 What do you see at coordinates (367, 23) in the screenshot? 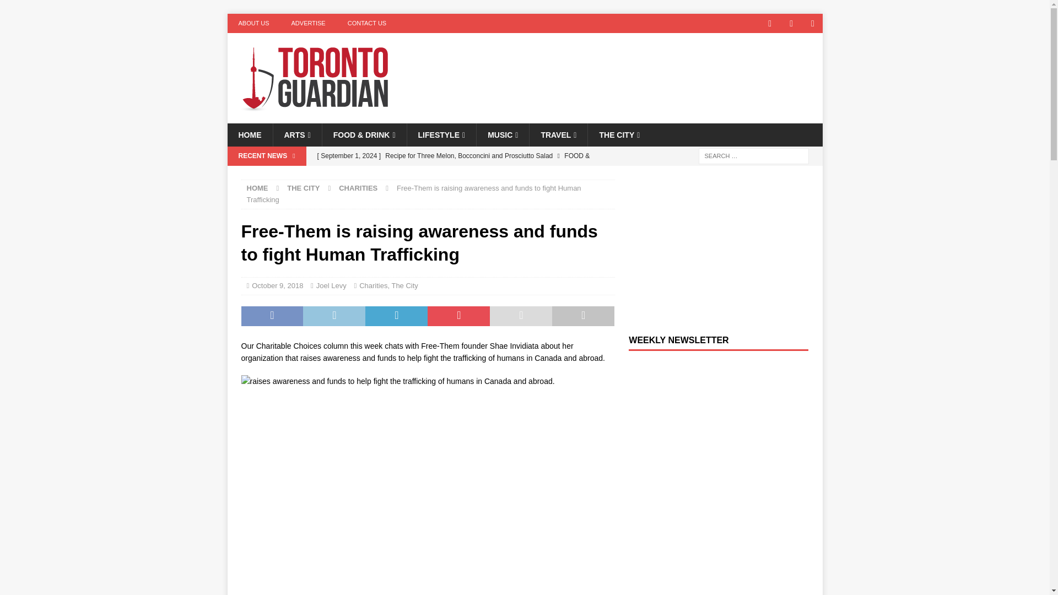
I see `CONTACT US` at bounding box center [367, 23].